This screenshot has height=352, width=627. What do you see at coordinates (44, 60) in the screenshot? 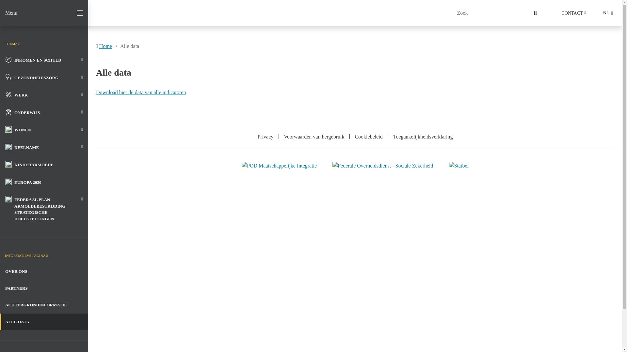
I see `INKOMEN EN SCHULD` at bounding box center [44, 60].